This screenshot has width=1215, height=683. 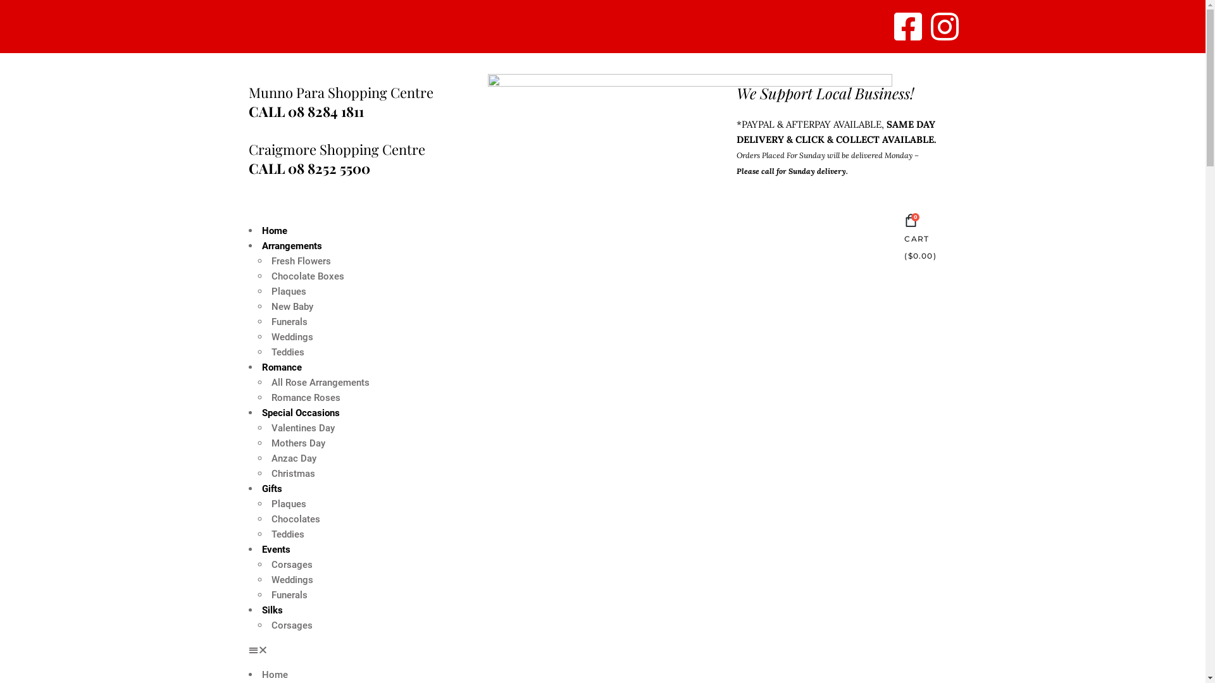 I want to click on Plaques, so click(x=289, y=292).